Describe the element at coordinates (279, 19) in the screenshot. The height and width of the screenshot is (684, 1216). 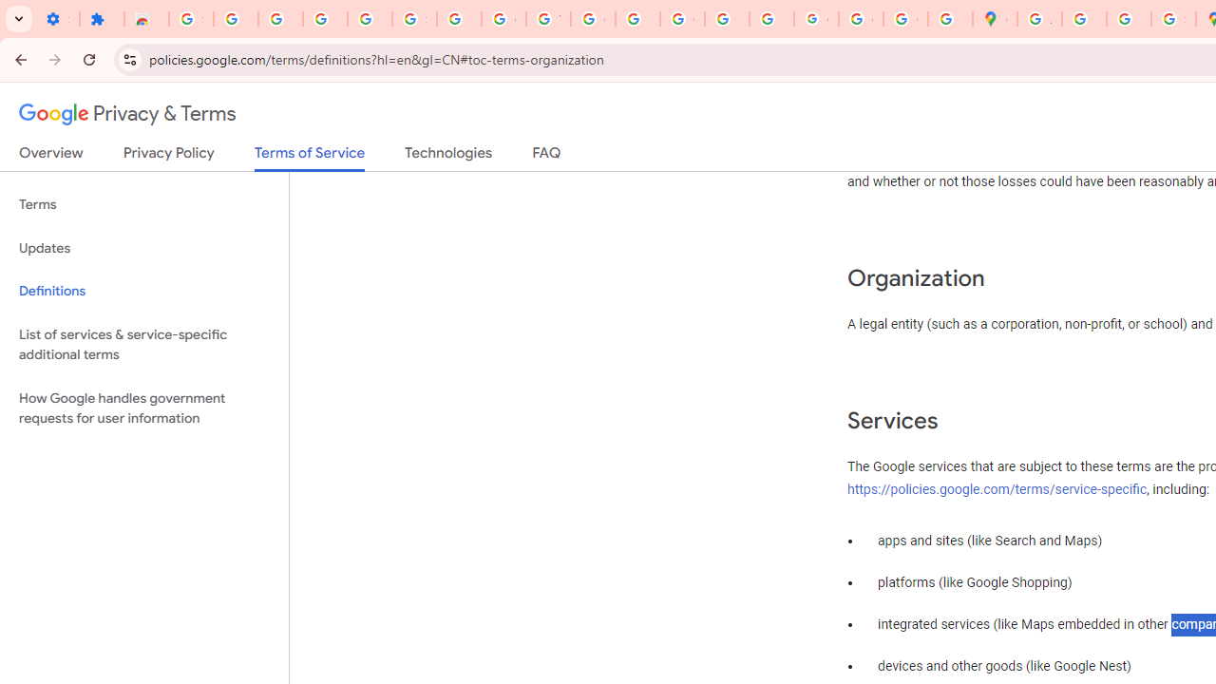
I see `Delete photos & videos - Computer - Google Photos Help` at that location.